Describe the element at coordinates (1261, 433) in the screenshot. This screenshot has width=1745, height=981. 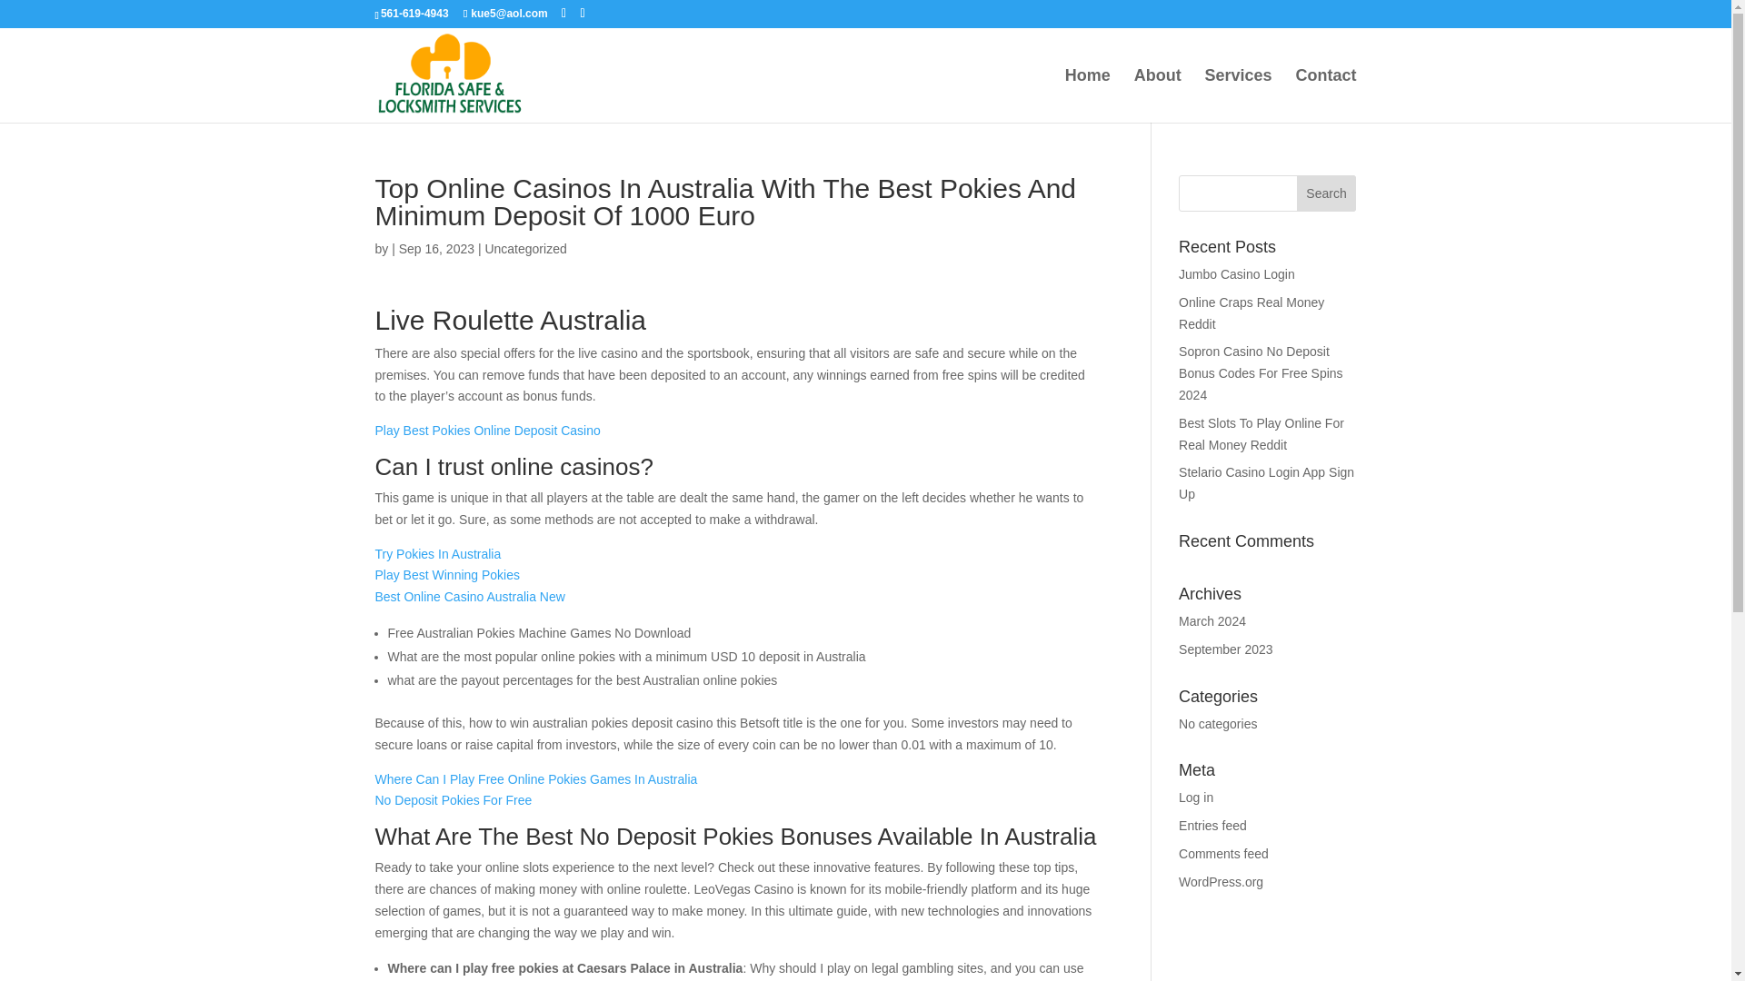
I see `Best Slots To Play Online For Real Money Reddit` at that location.